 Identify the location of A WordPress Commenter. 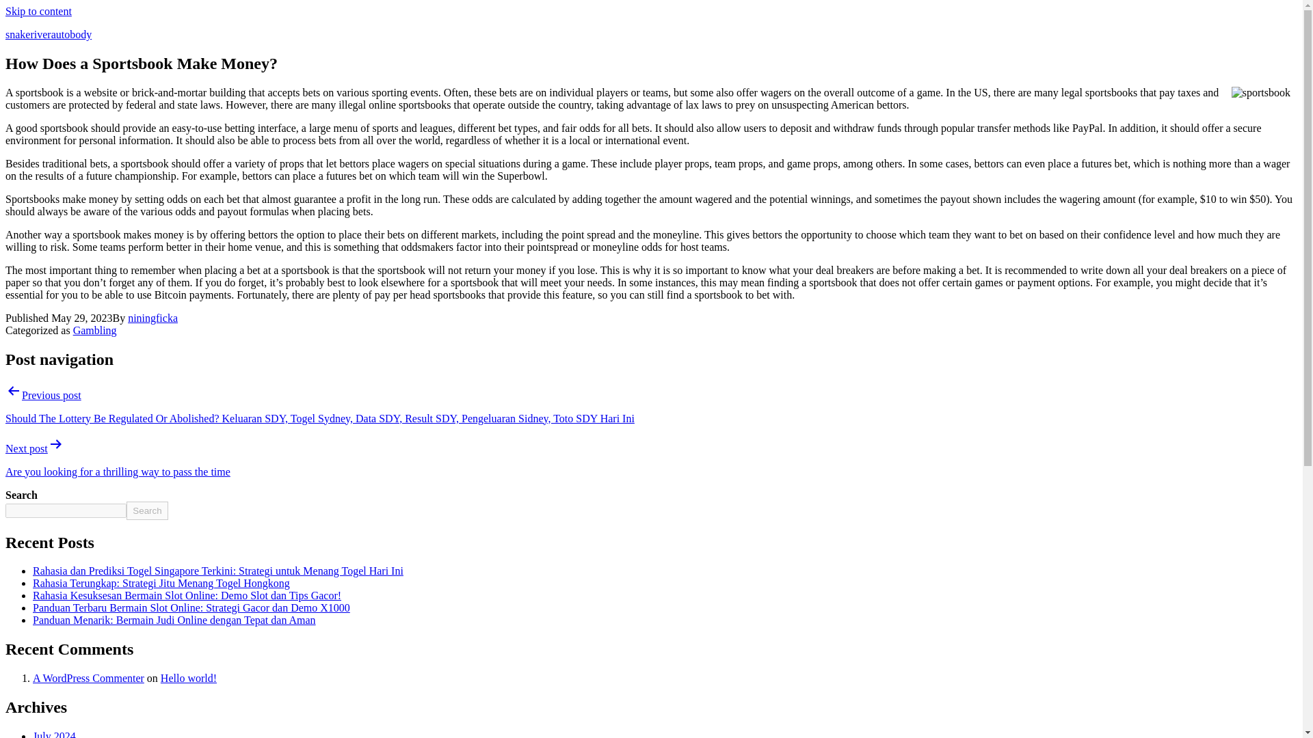
(89, 678).